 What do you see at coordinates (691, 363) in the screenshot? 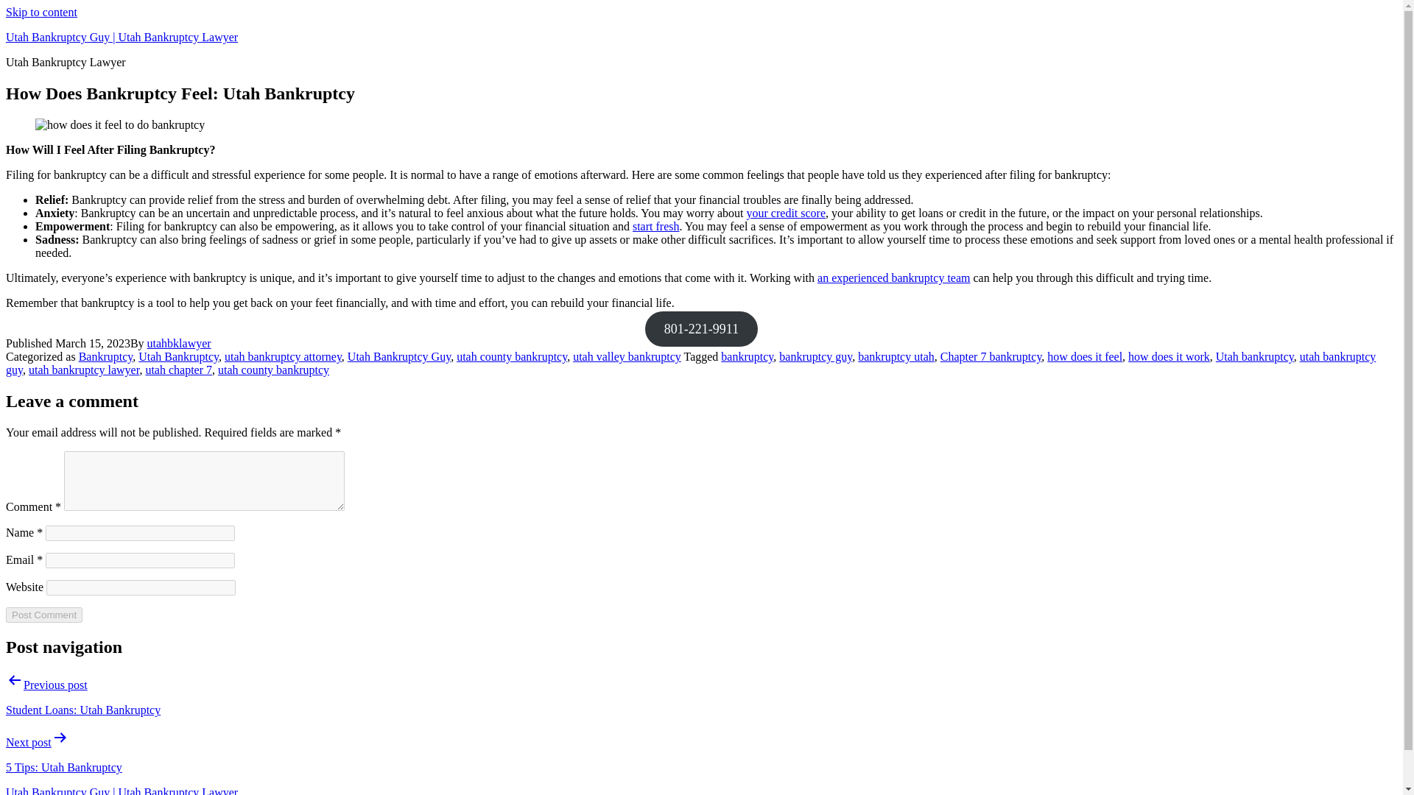
I see `utah bankruptcy guy` at bounding box center [691, 363].